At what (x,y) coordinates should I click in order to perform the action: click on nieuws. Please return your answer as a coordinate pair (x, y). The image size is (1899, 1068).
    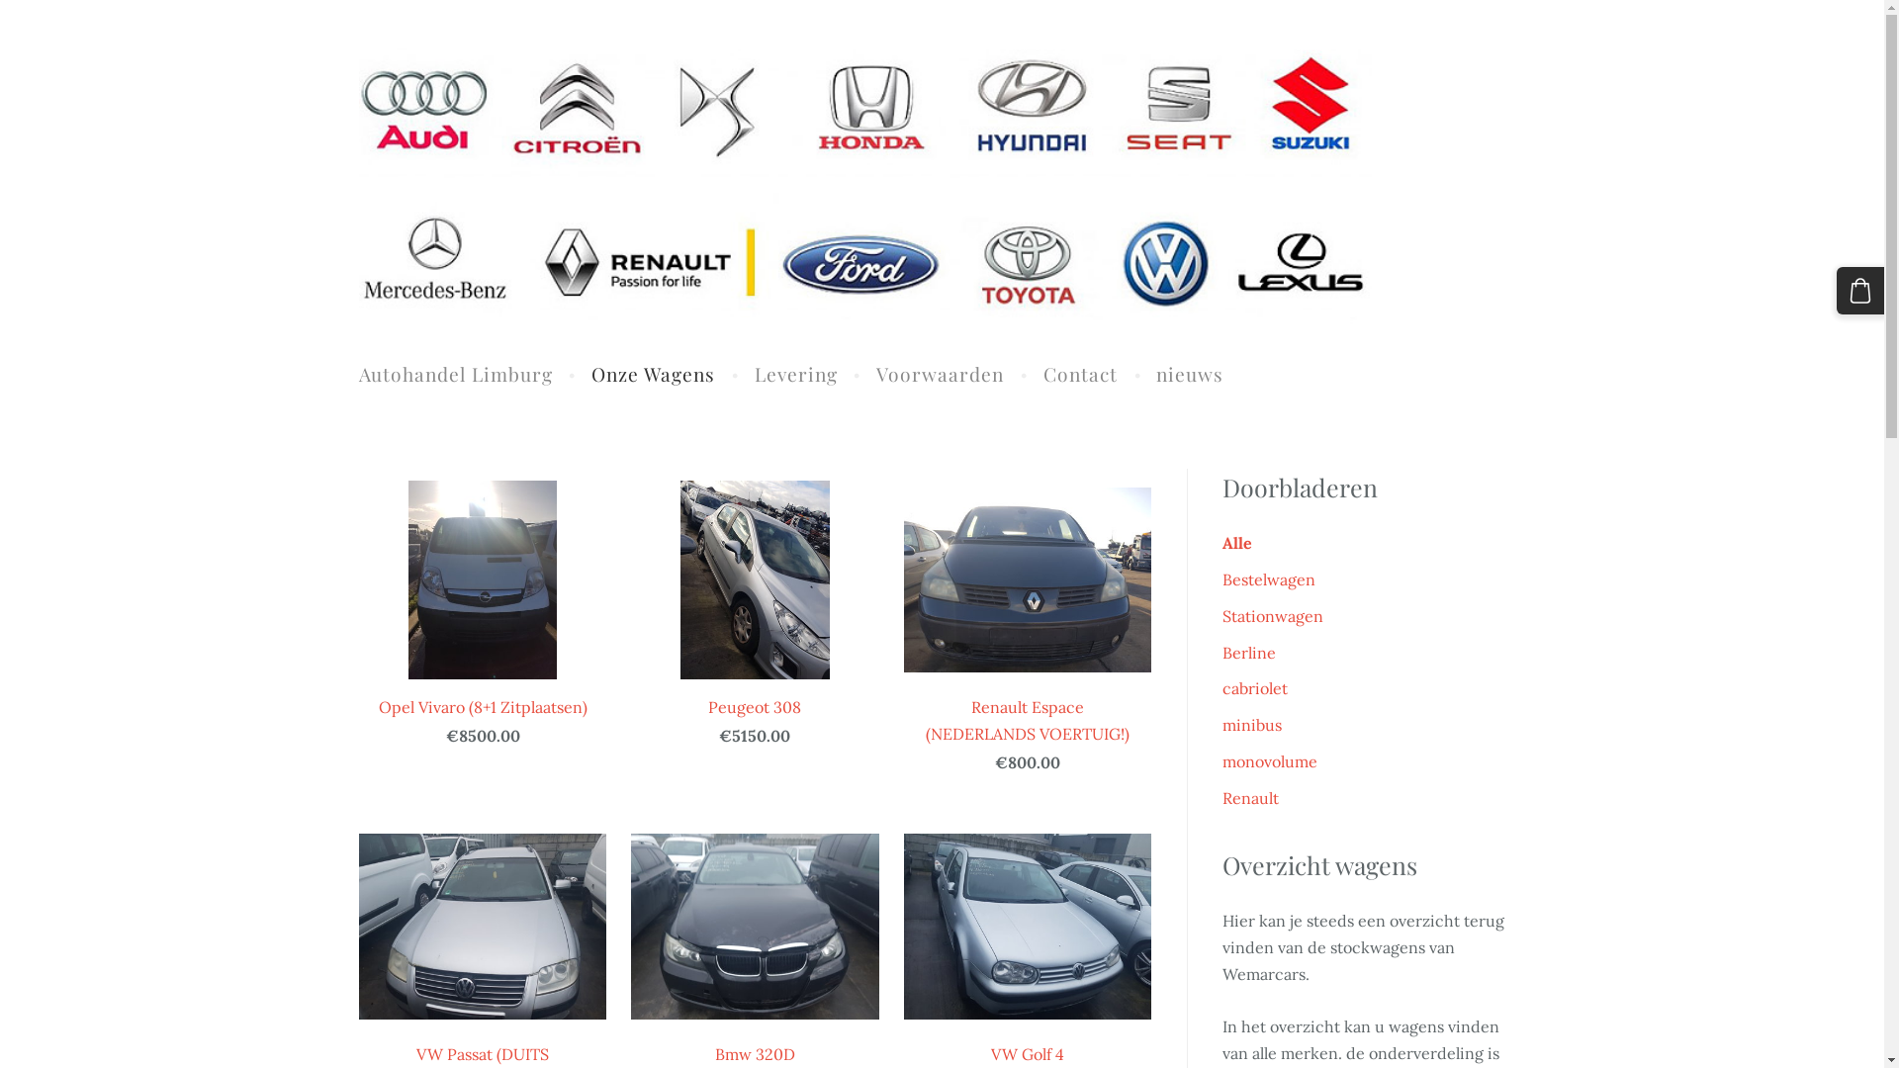
    Looking at the image, I should click on (1191, 374).